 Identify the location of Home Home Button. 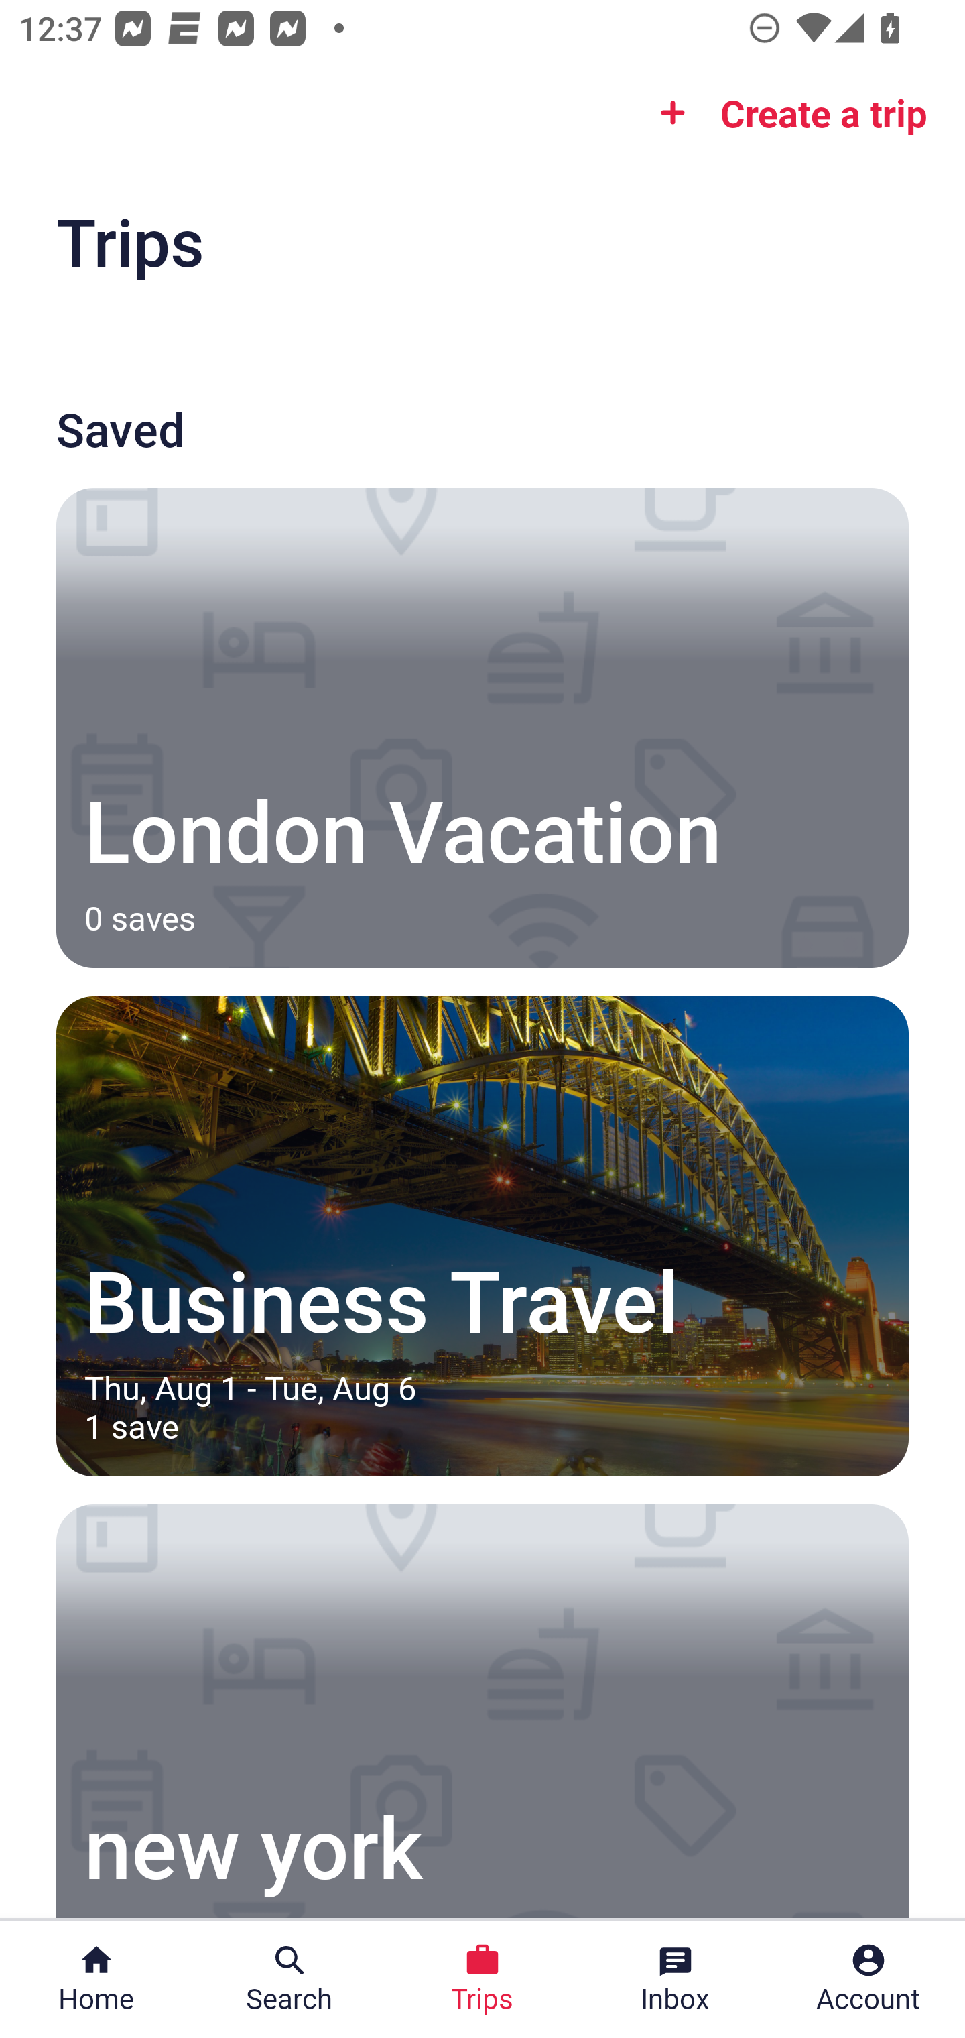
(96, 1979).